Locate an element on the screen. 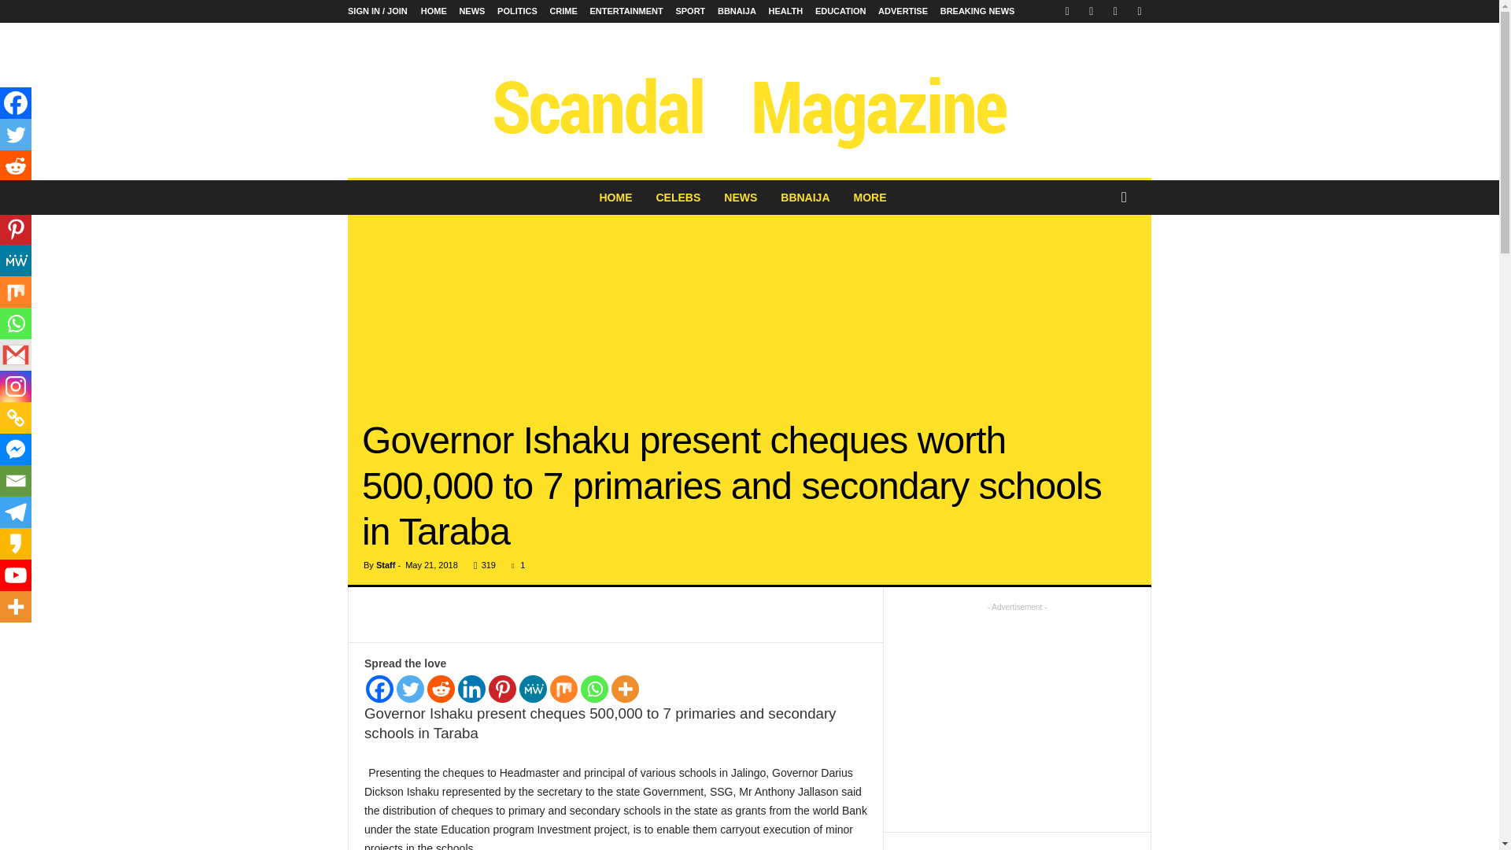 The height and width of the screenshot is (850, 1511). HOME is located at coordinates (434, 11).